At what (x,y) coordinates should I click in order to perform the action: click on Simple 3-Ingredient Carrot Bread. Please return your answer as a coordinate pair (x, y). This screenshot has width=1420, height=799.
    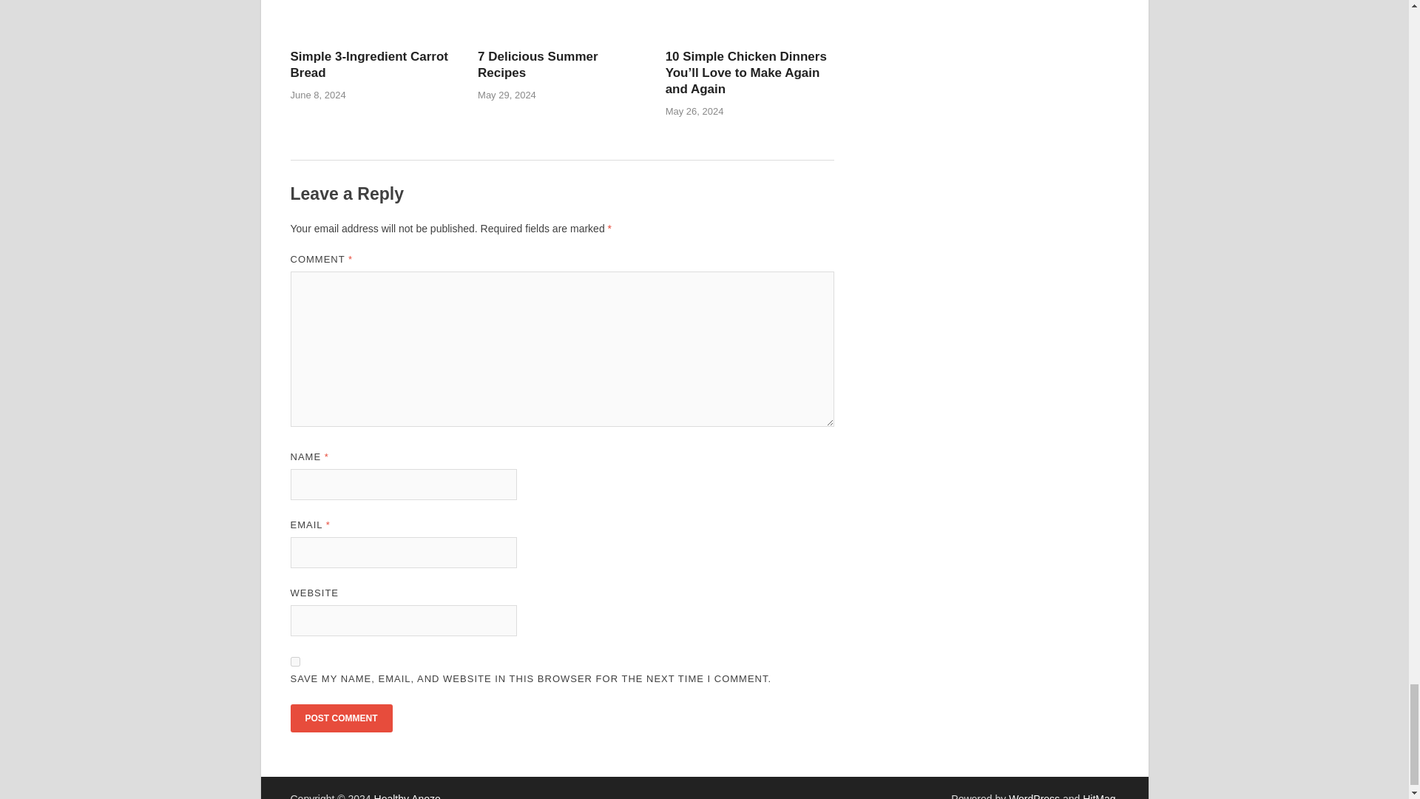
    Looking at the image, I should click on (368, 64).